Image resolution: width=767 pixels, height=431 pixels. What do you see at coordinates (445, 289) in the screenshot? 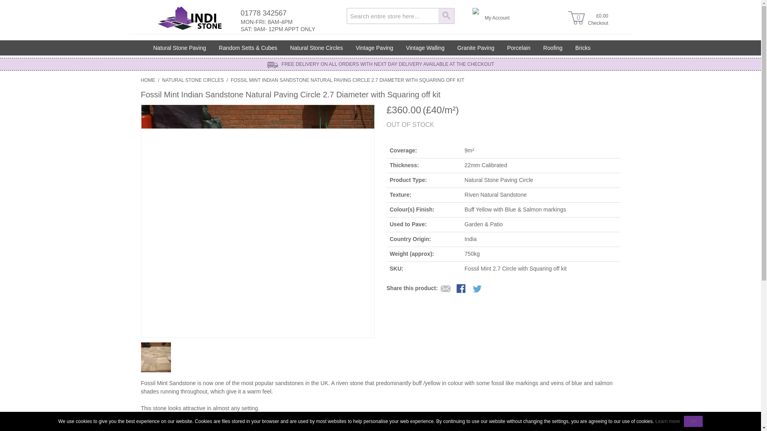
I see `Email to a Friend` at bounding box center [445, 289].